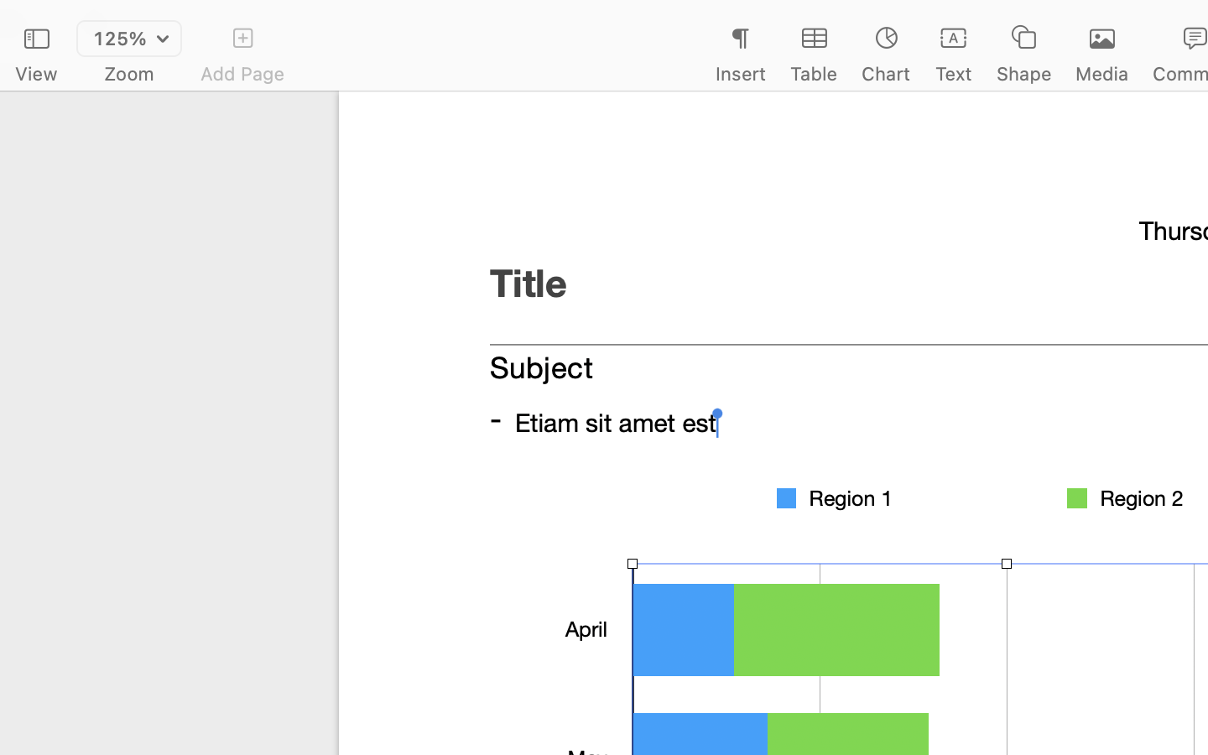 This screenshot has width=1208, height=755. I want to click on Untitled, so click(1161, 22).